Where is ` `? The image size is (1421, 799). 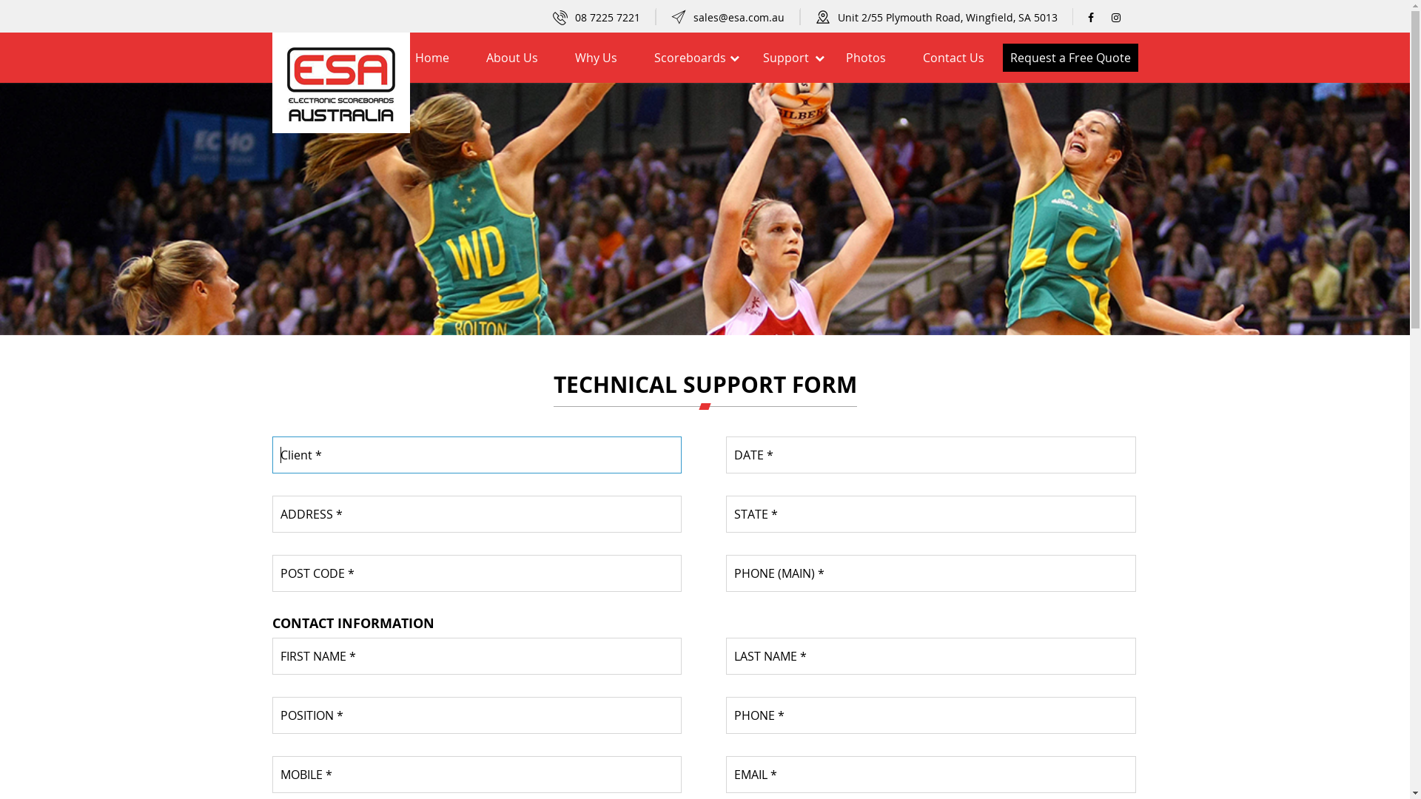
  is located at coordinates (1125, 18).